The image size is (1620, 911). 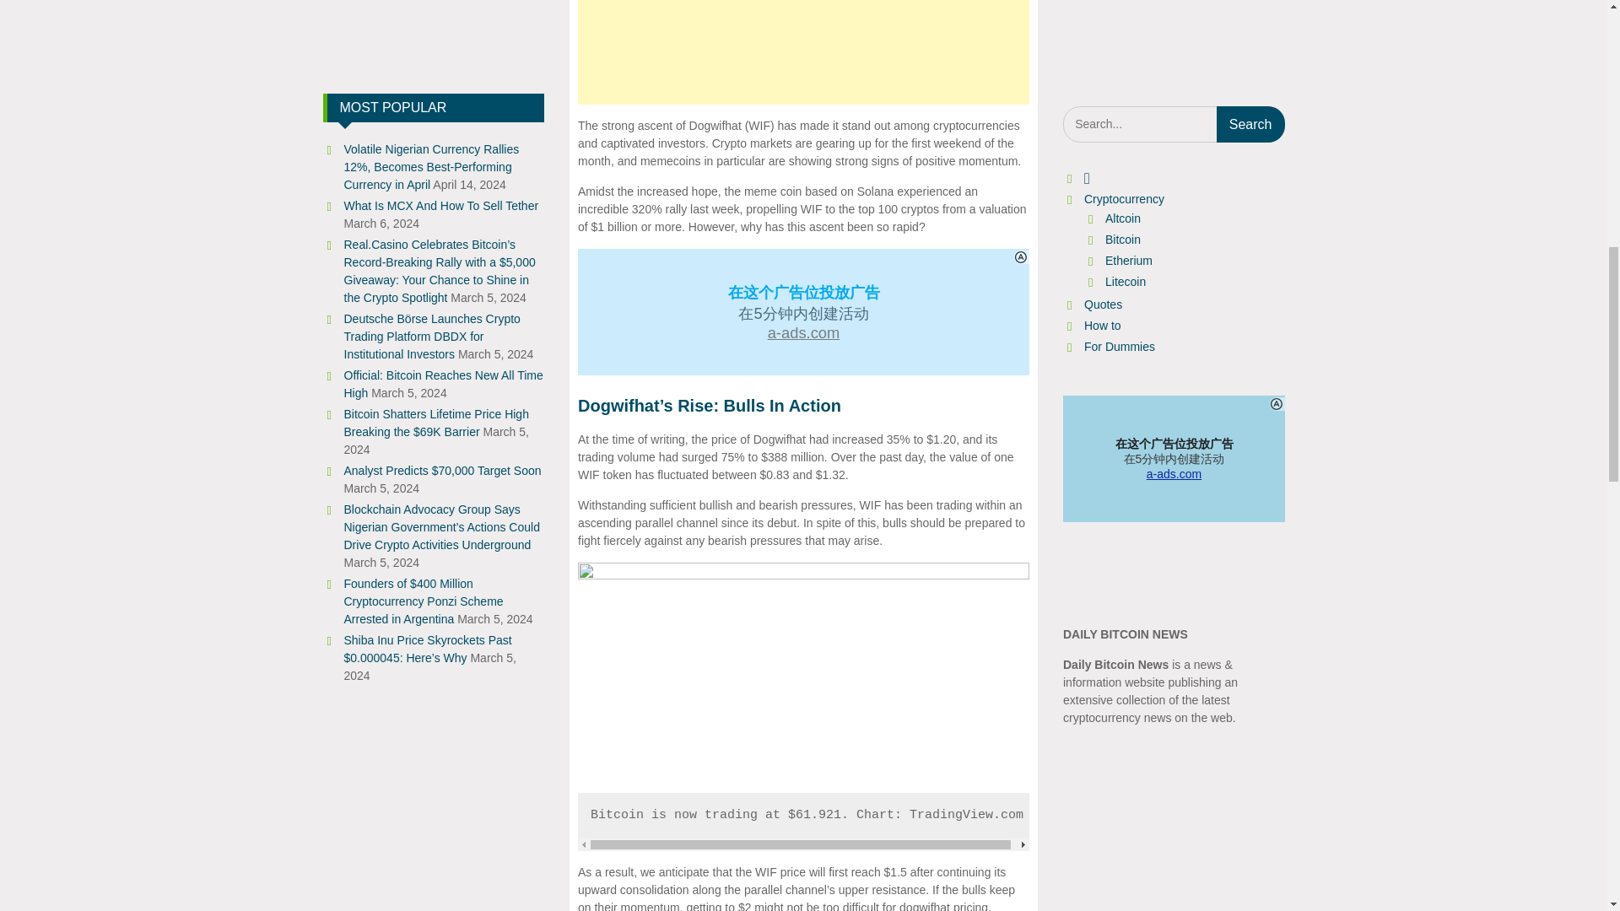 I want to click on Advertisement, so click(x=803, y=52).